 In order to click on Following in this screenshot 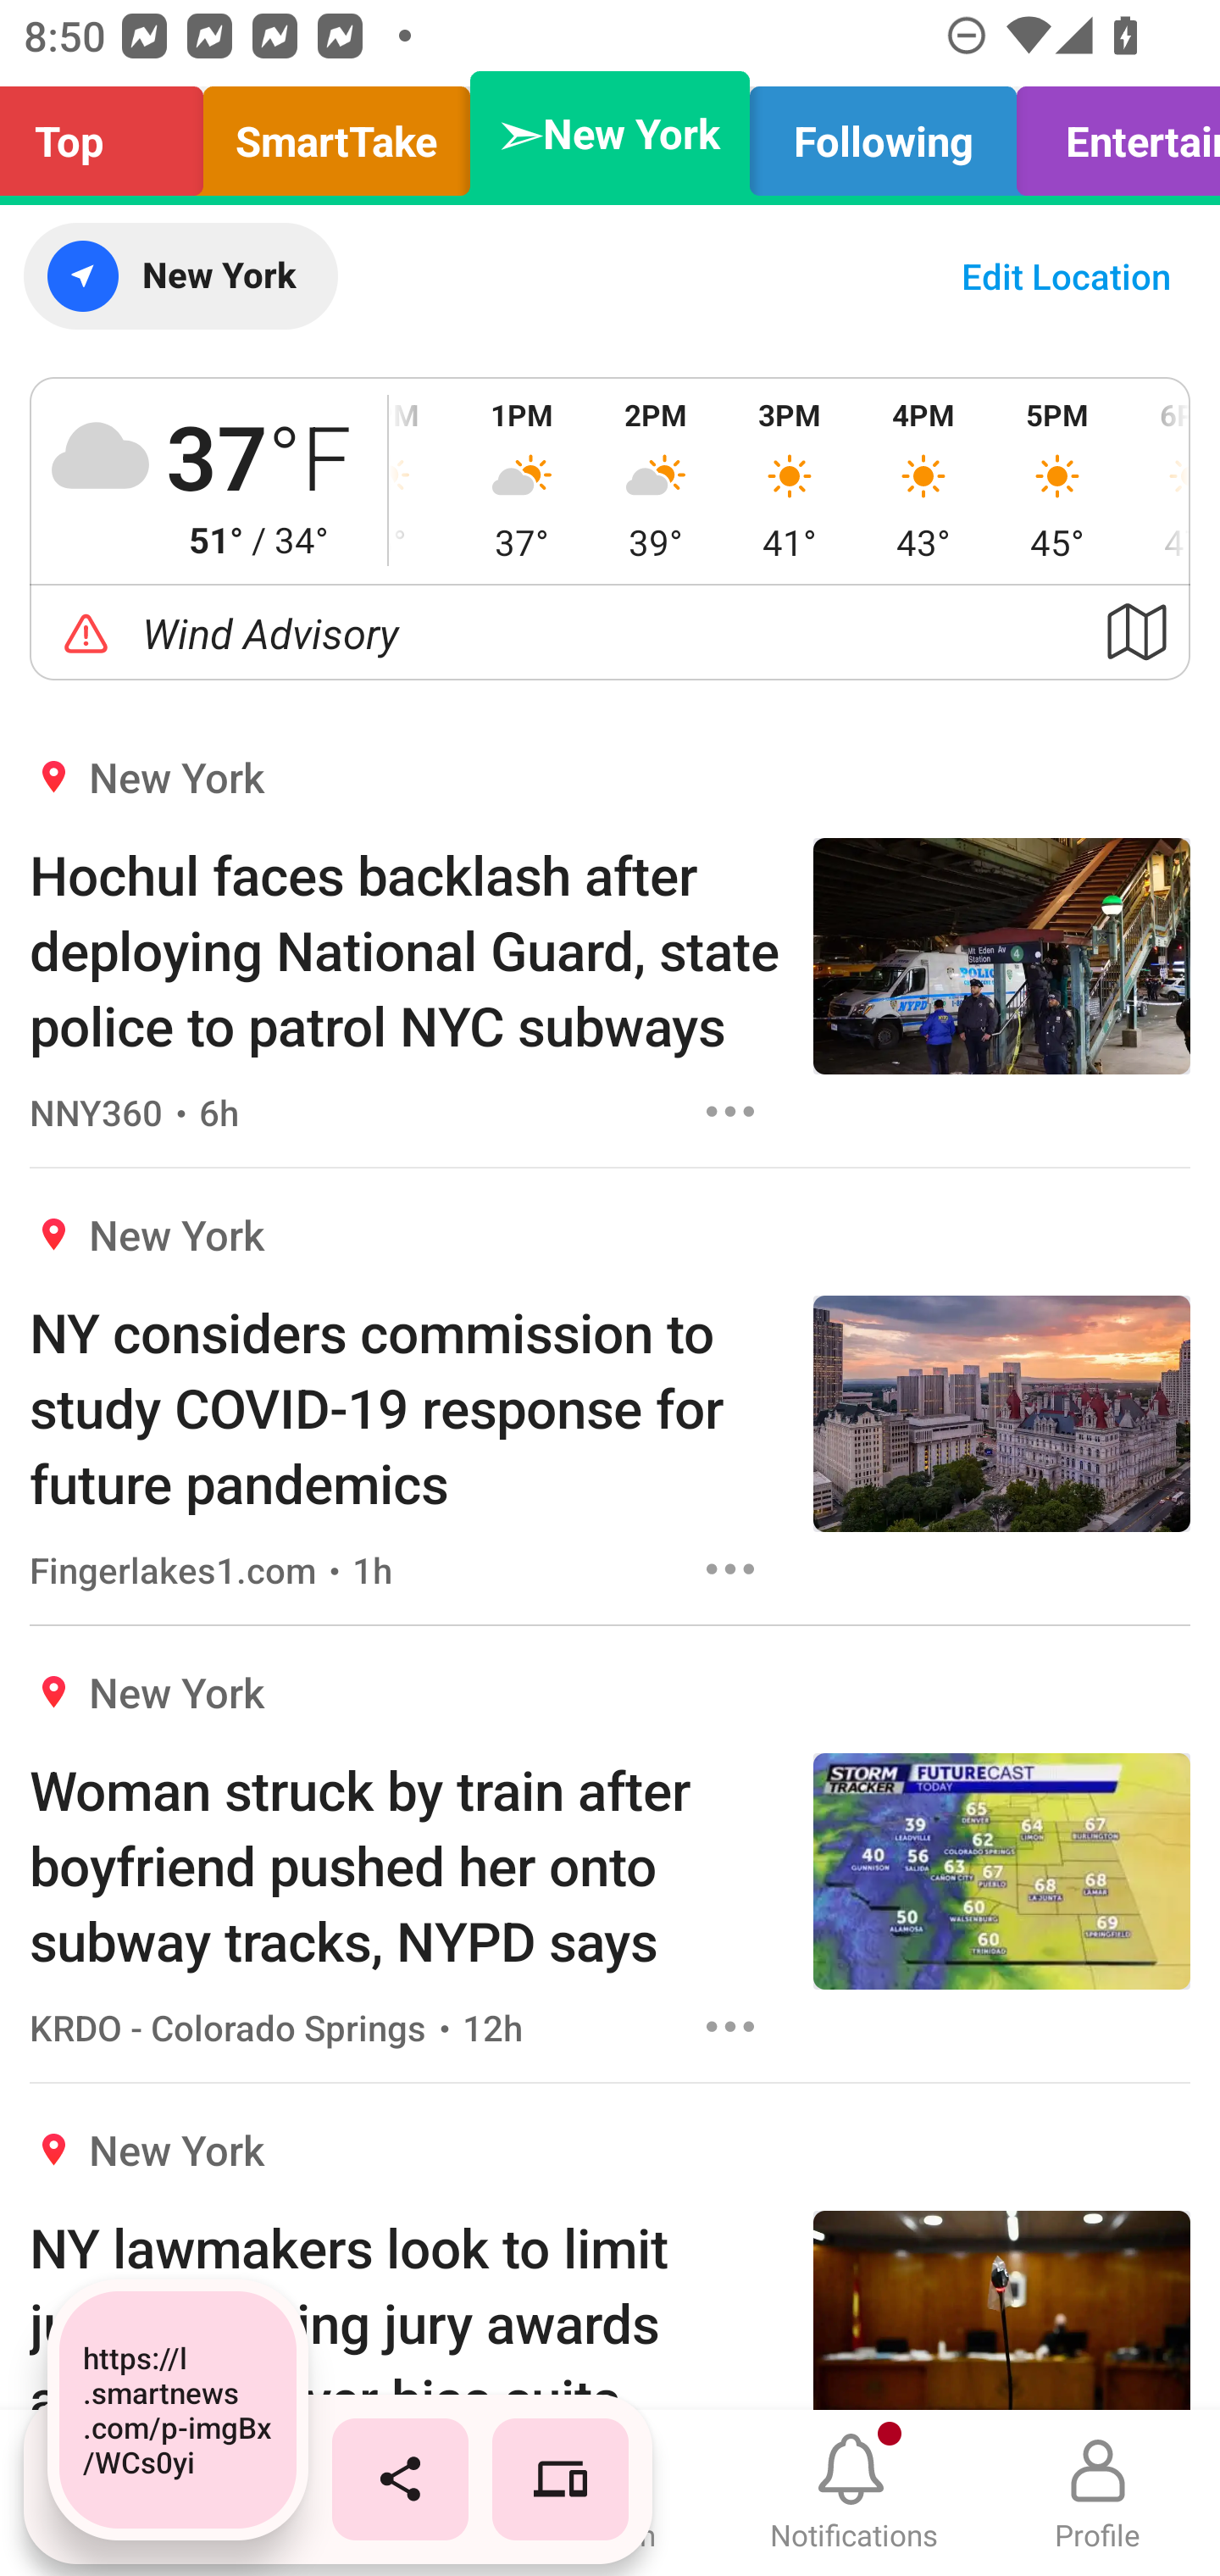, I will do `click(883, 134)`.